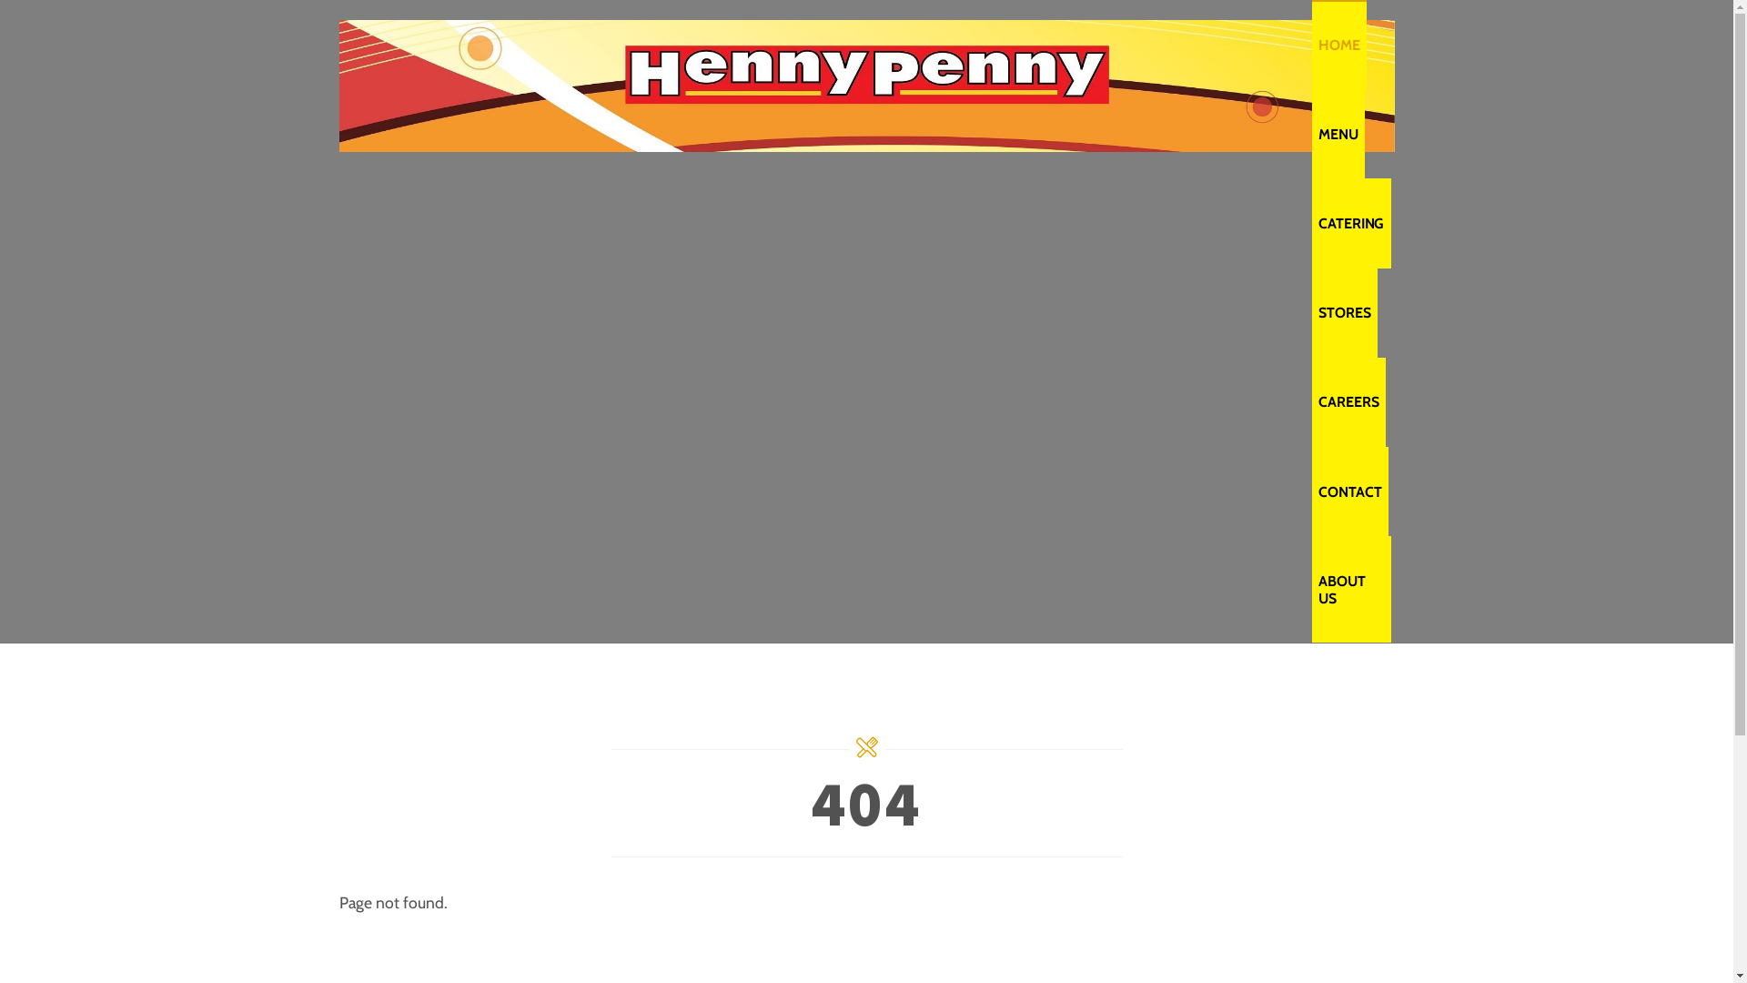 This screenshot has width=1747, height=983. I want to click on MENU, so click(1338, 134).